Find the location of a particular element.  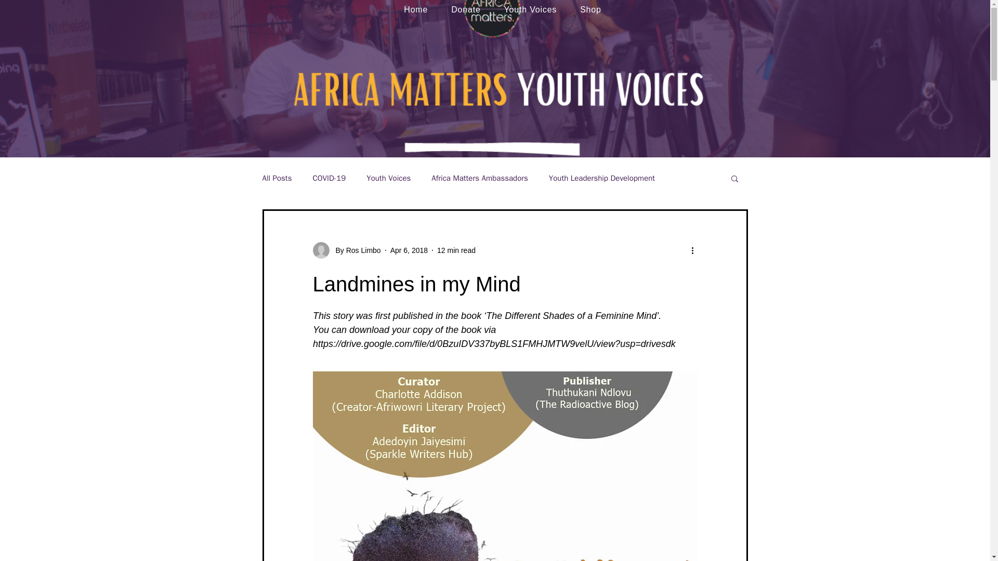

COVID-19 is located at coordinates (329, 178).